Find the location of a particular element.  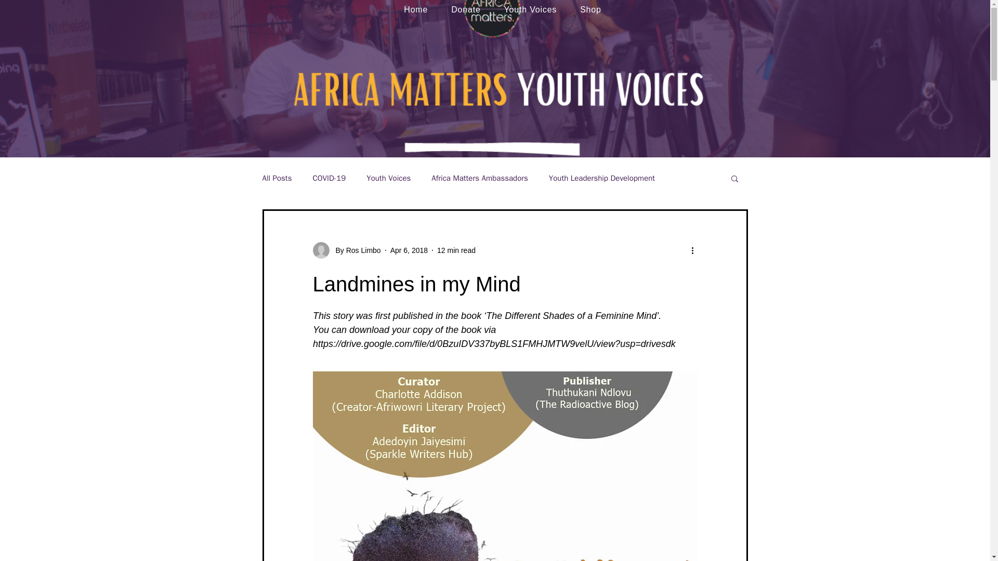

COVID-19 is located at coordinates (329, 178).